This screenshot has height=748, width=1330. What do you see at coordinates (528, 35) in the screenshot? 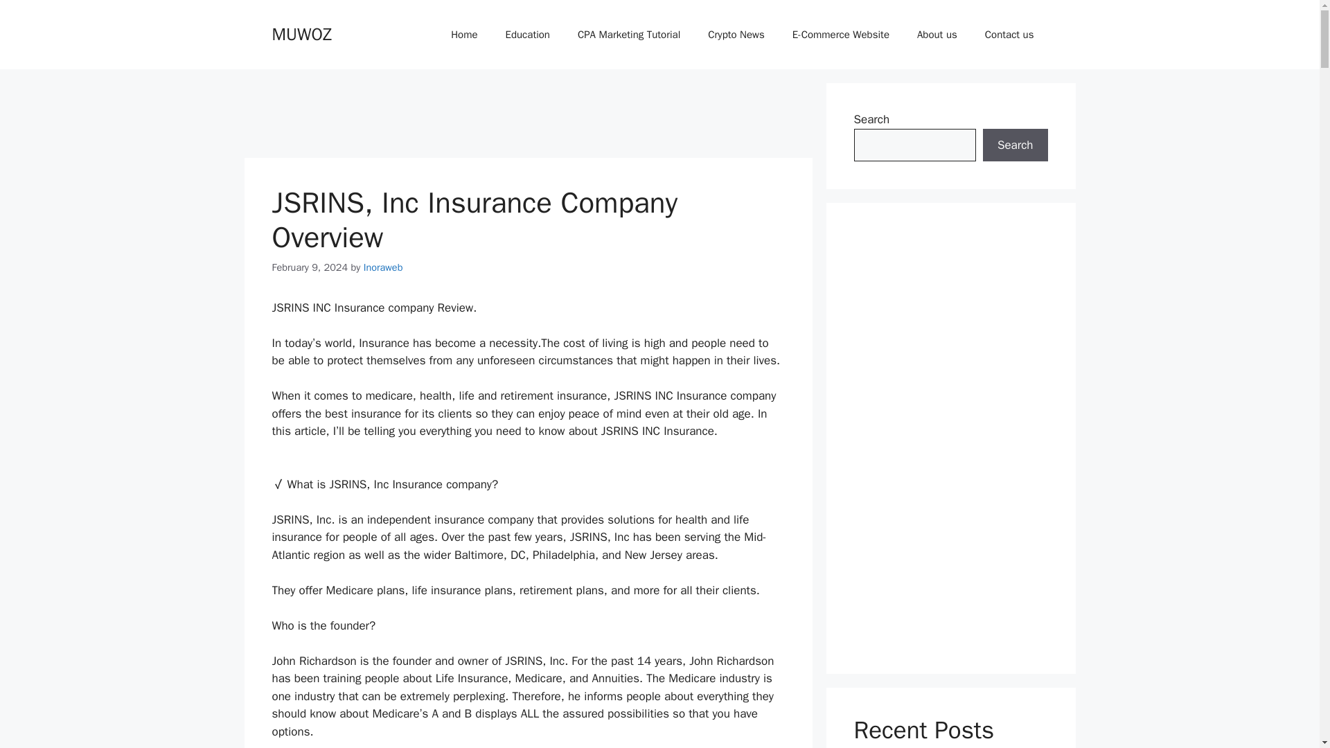
I see `Education` at bounding box center [528, 35].